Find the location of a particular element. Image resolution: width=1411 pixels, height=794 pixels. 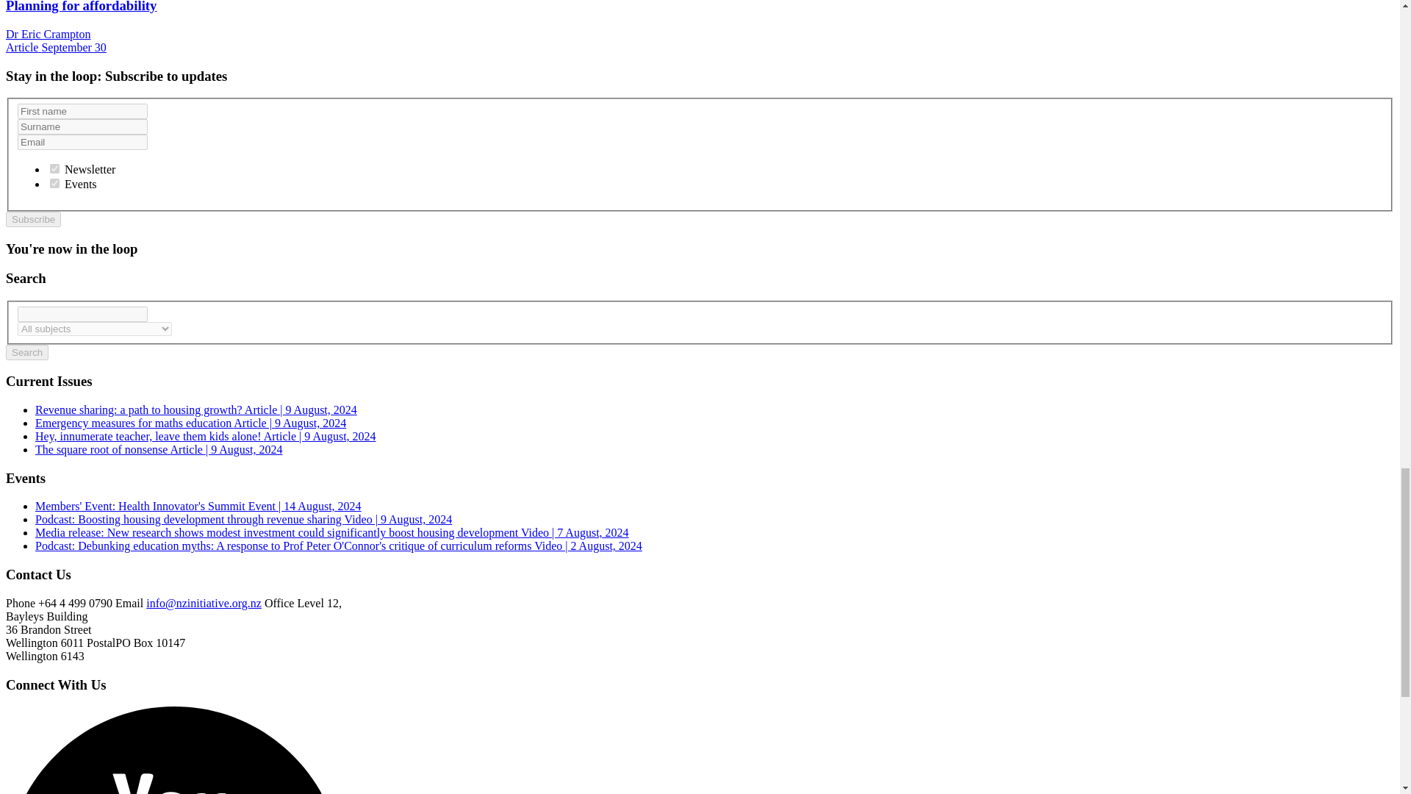

Revenue sharing: a path to housing growth? is located at coordinates (195, 409).